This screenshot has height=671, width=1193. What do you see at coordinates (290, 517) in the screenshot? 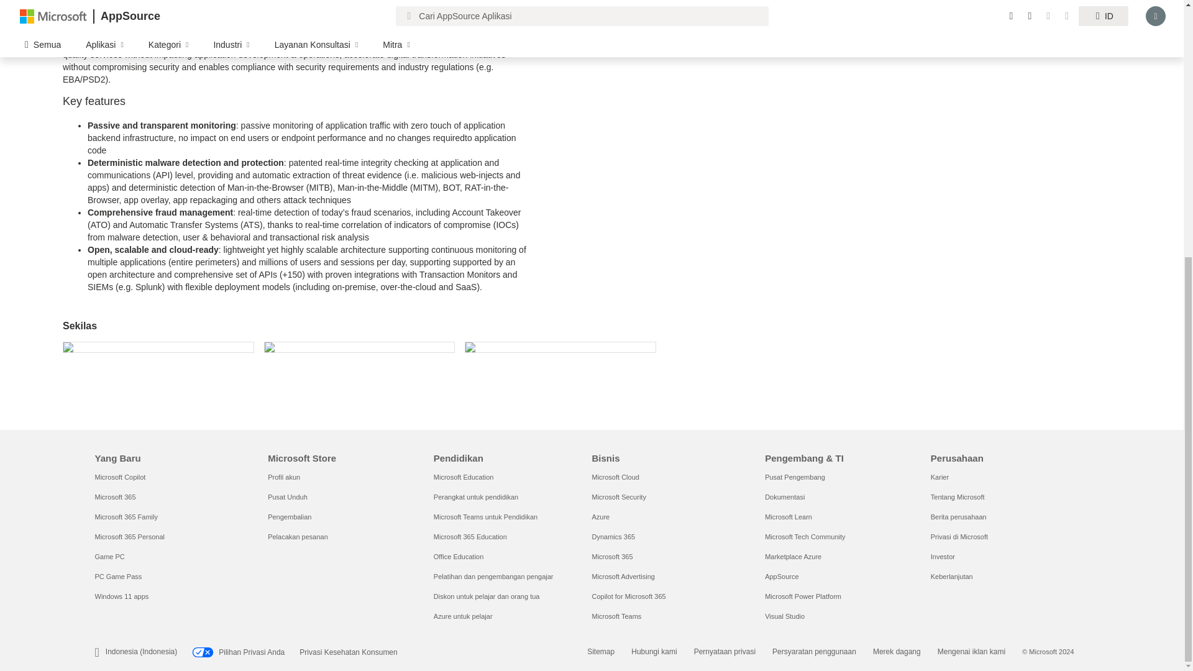
I see `Pengembalian` at bounding box center [290, 517].